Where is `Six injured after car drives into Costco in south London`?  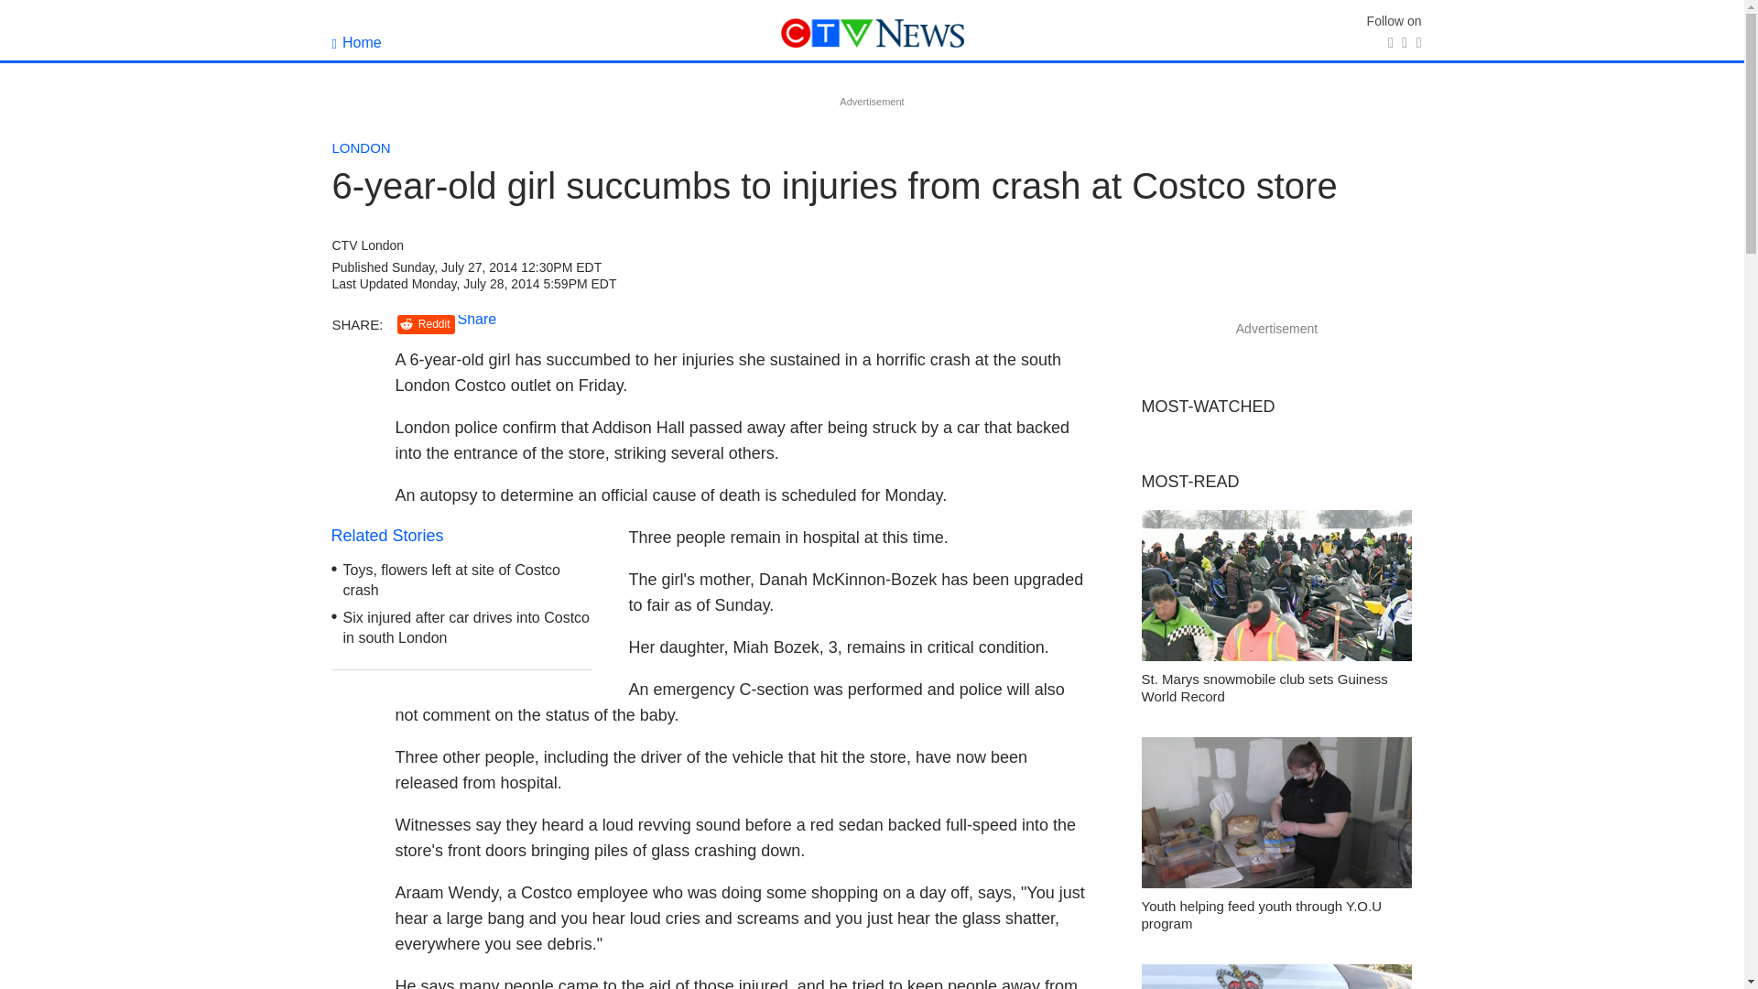
Six injured after car drives into Costco in south London is located at coordinates (465, 628).